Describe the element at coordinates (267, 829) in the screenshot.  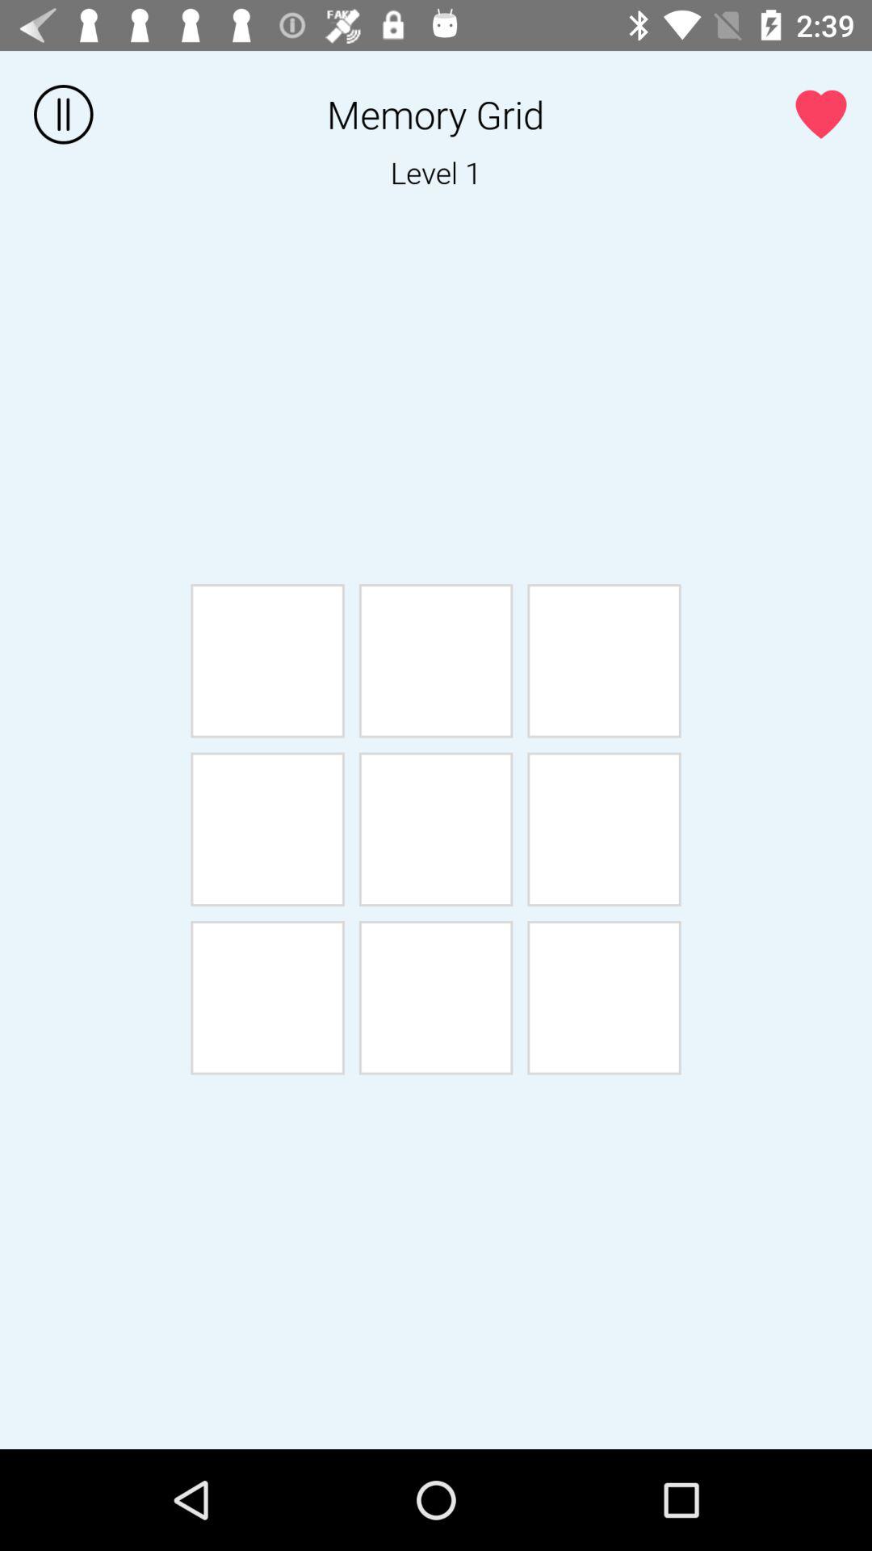
I see `select the first box from the second row` at that location.